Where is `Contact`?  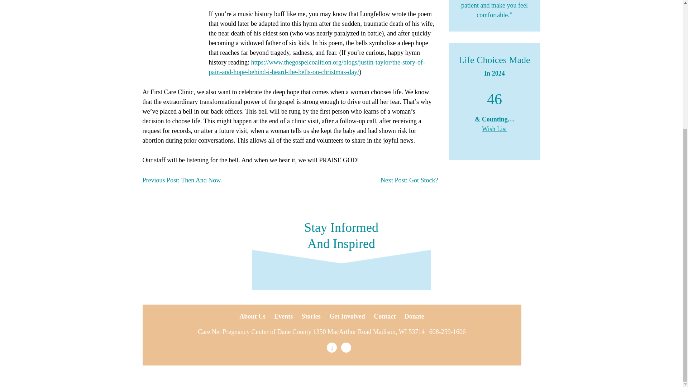
Contact is located at coordinates (384, 316).